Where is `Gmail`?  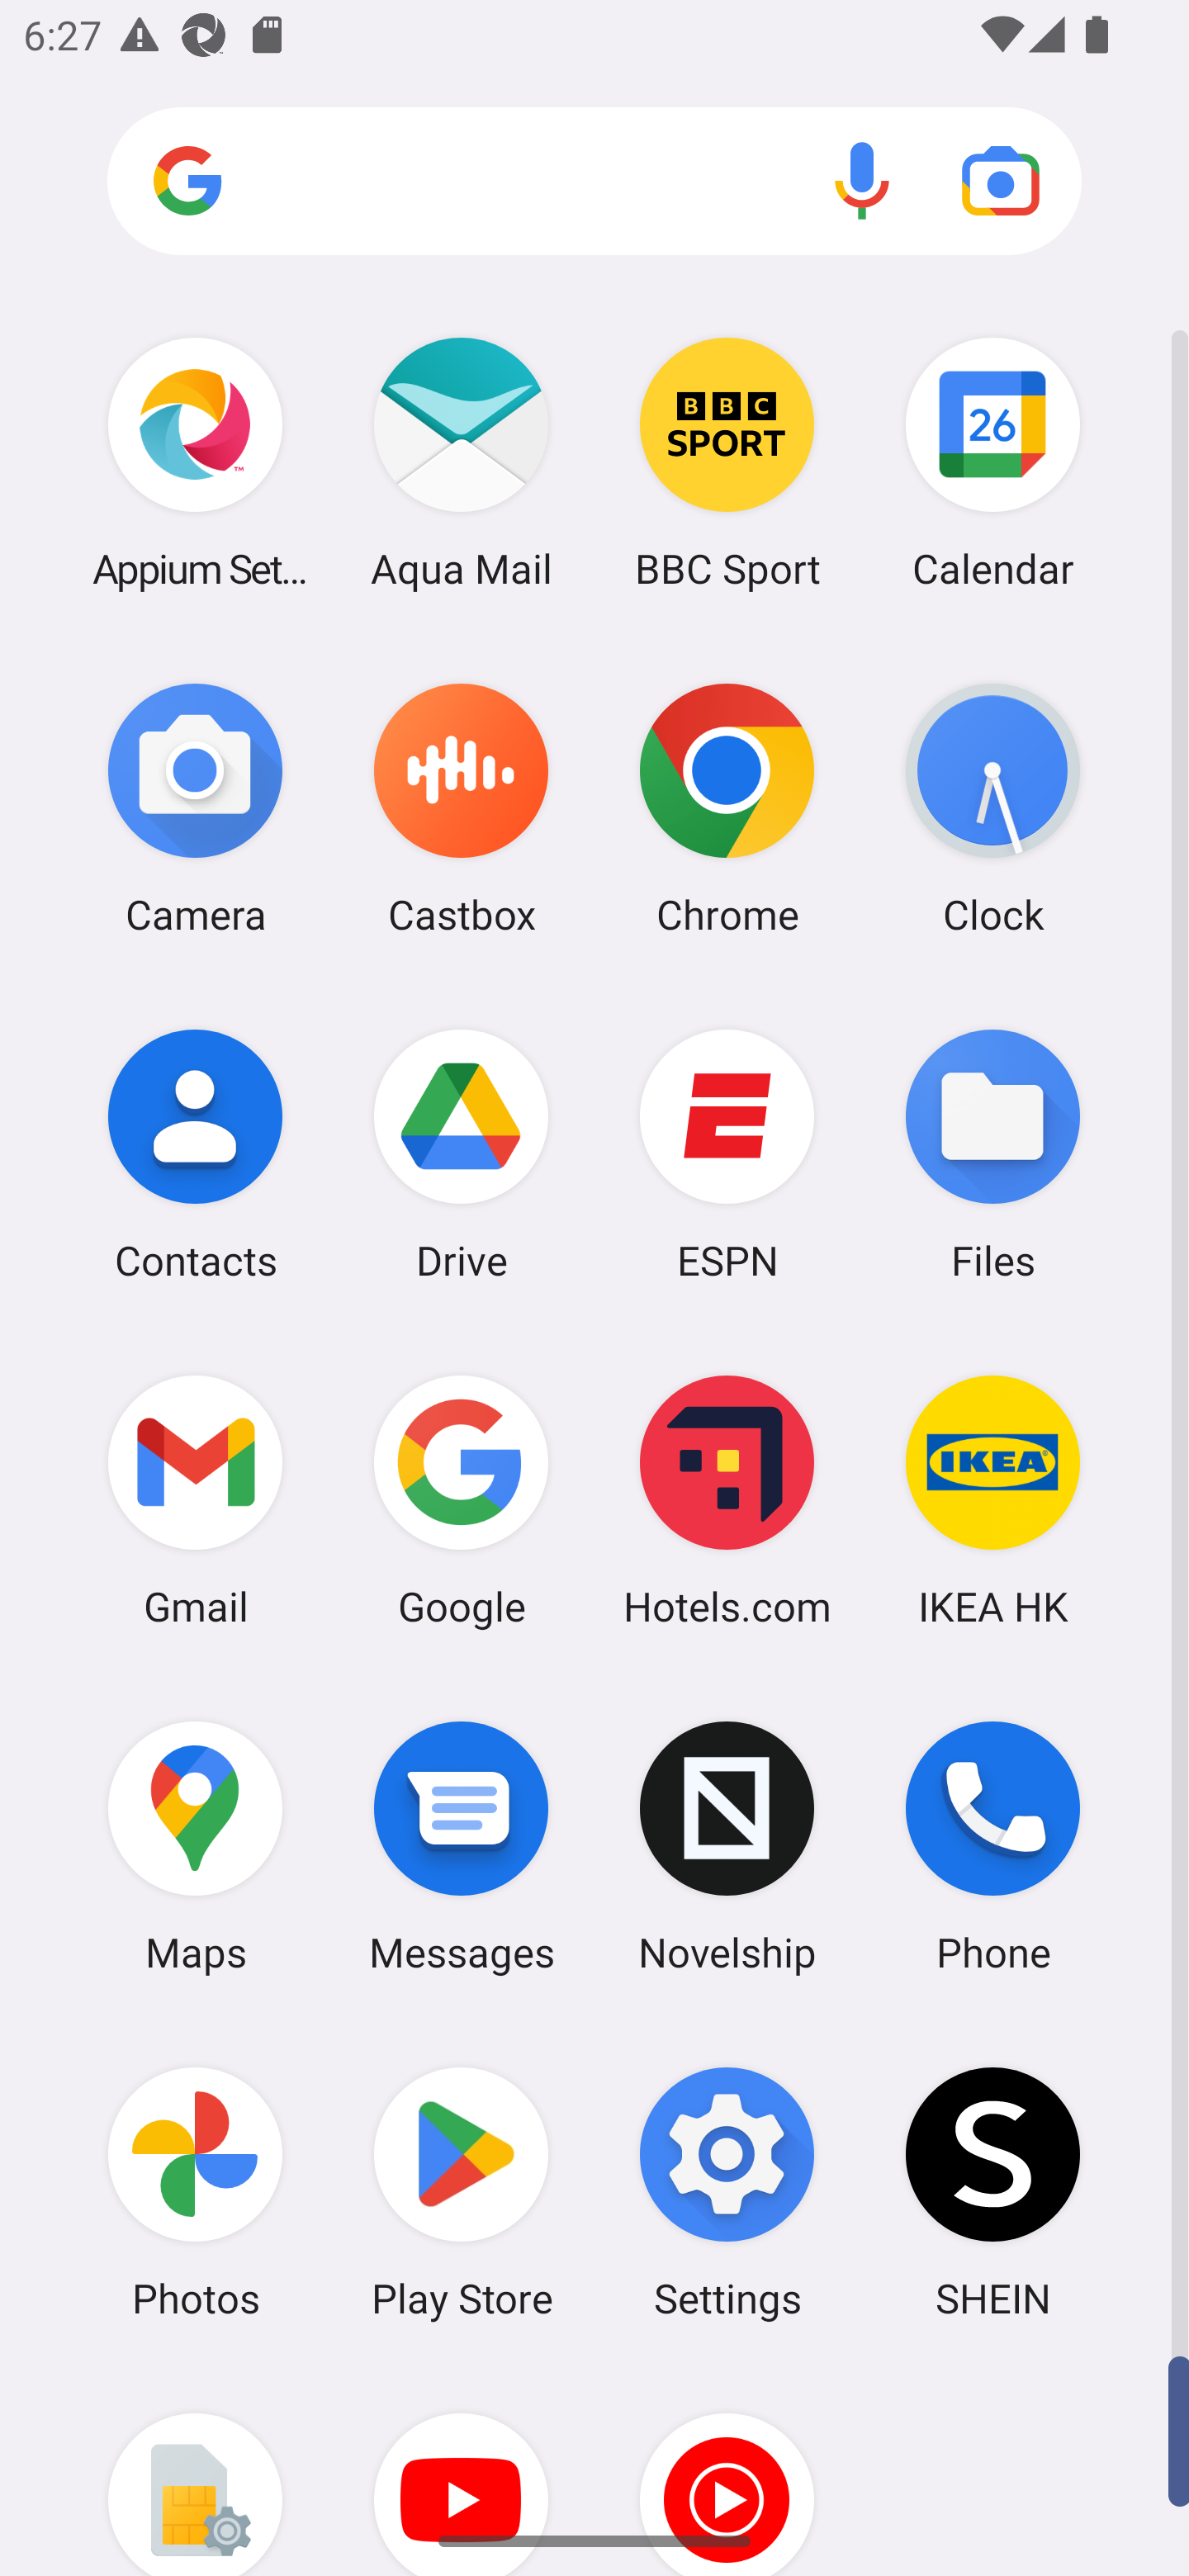 Gmail is located at coordinates (195, 1500).